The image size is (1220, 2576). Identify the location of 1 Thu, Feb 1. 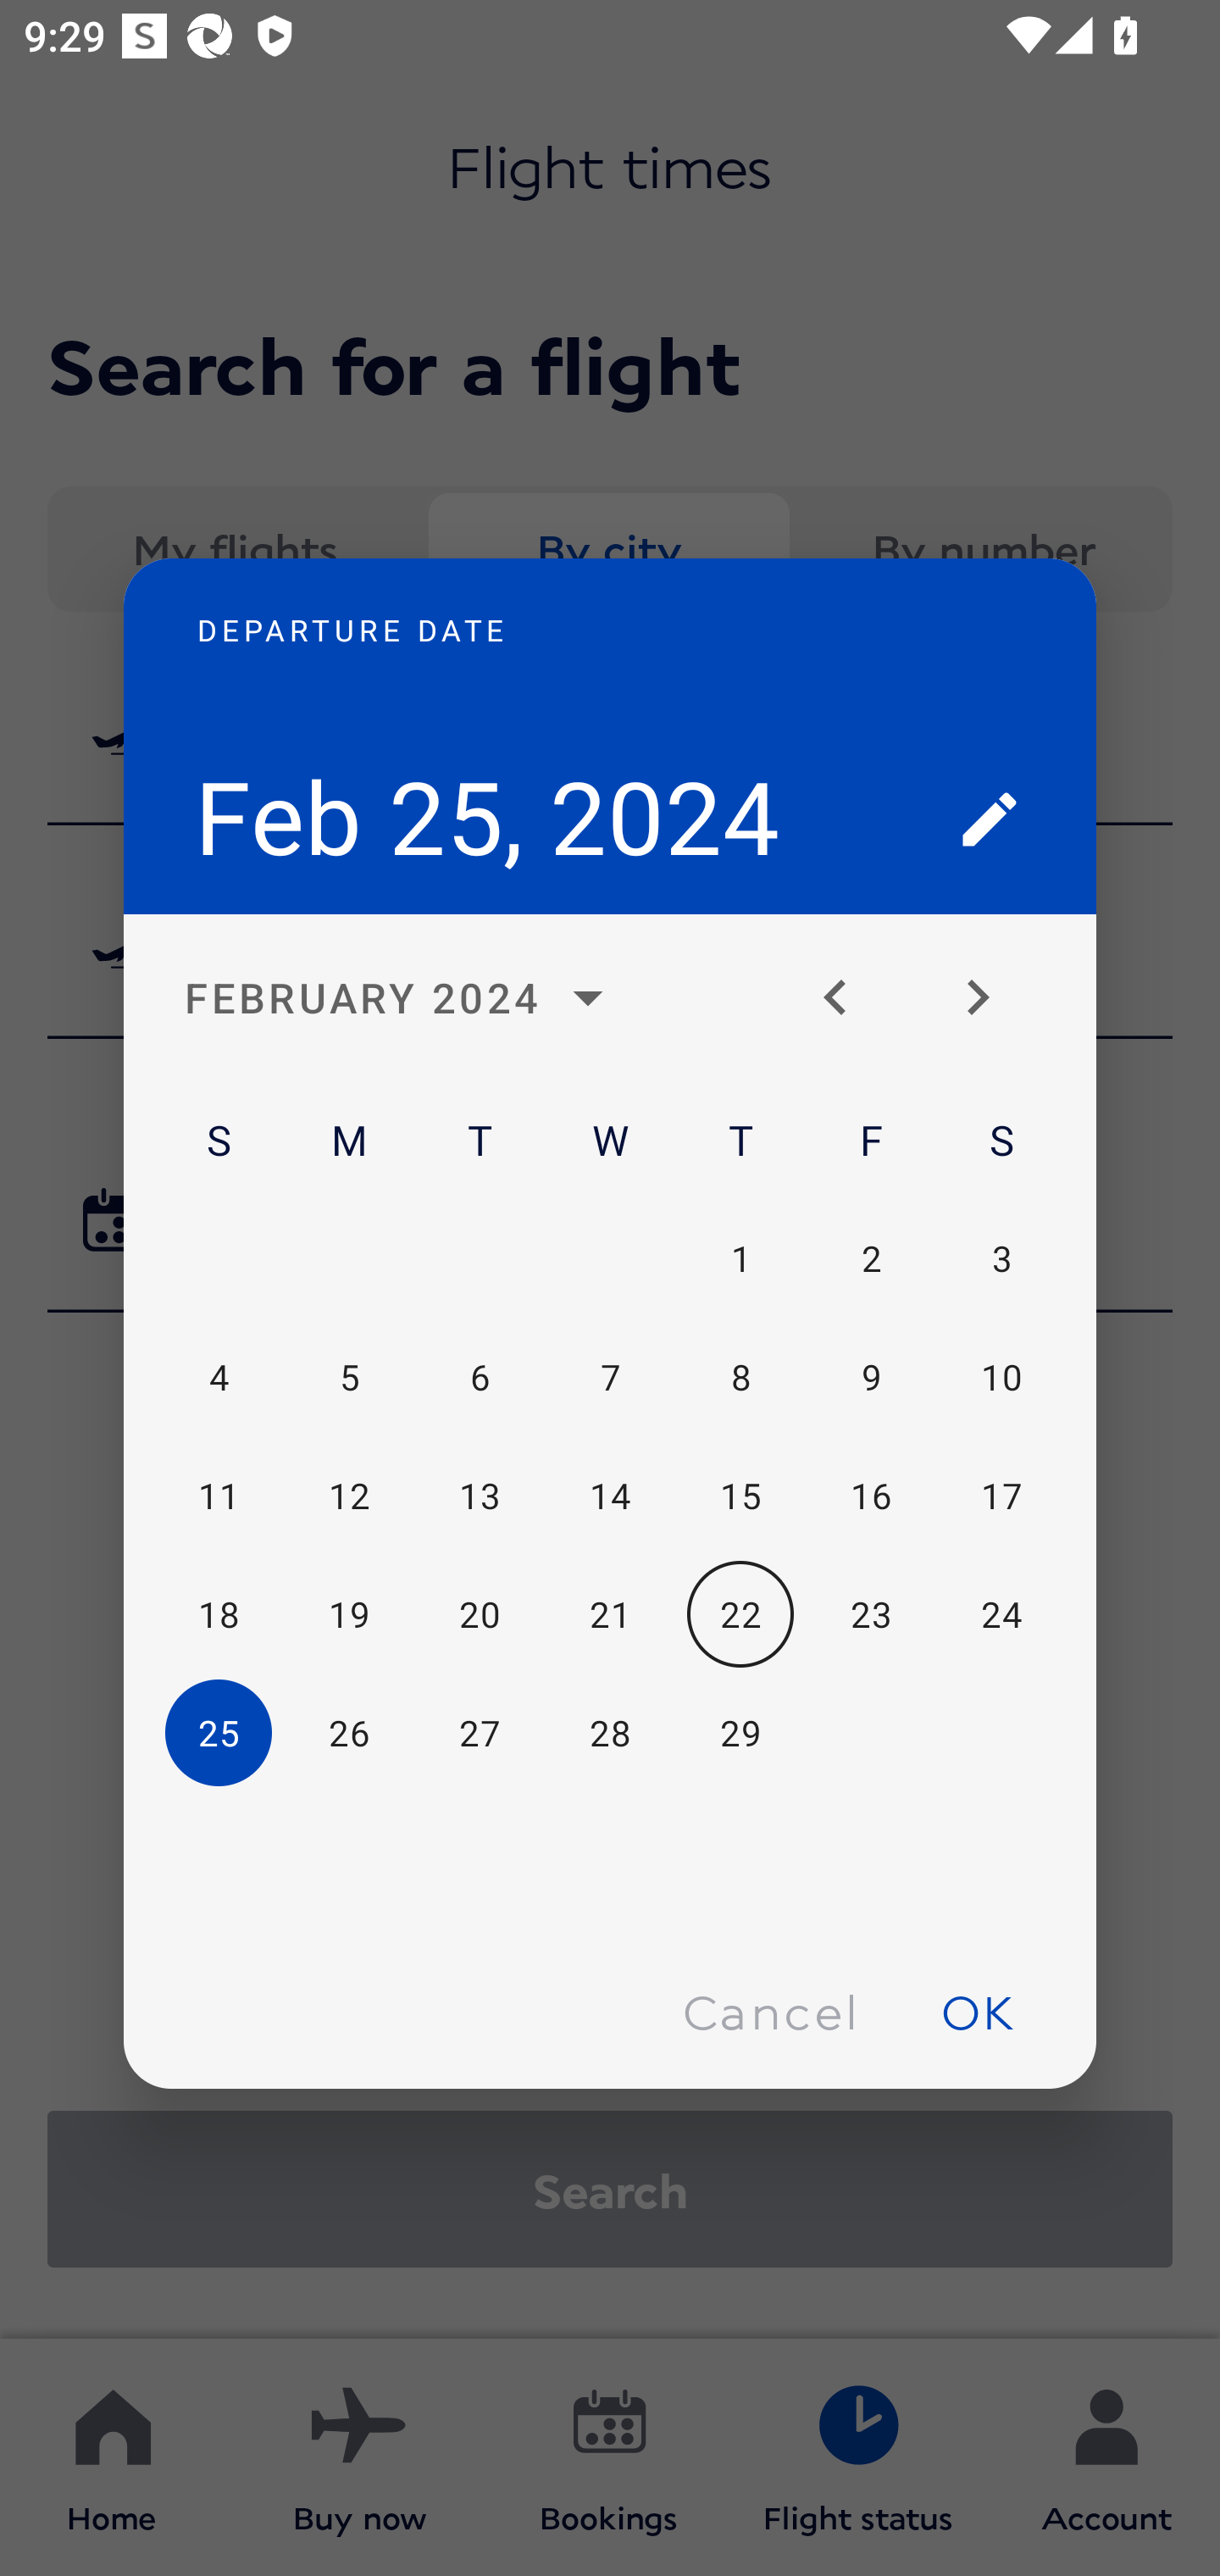
(740, 1257).